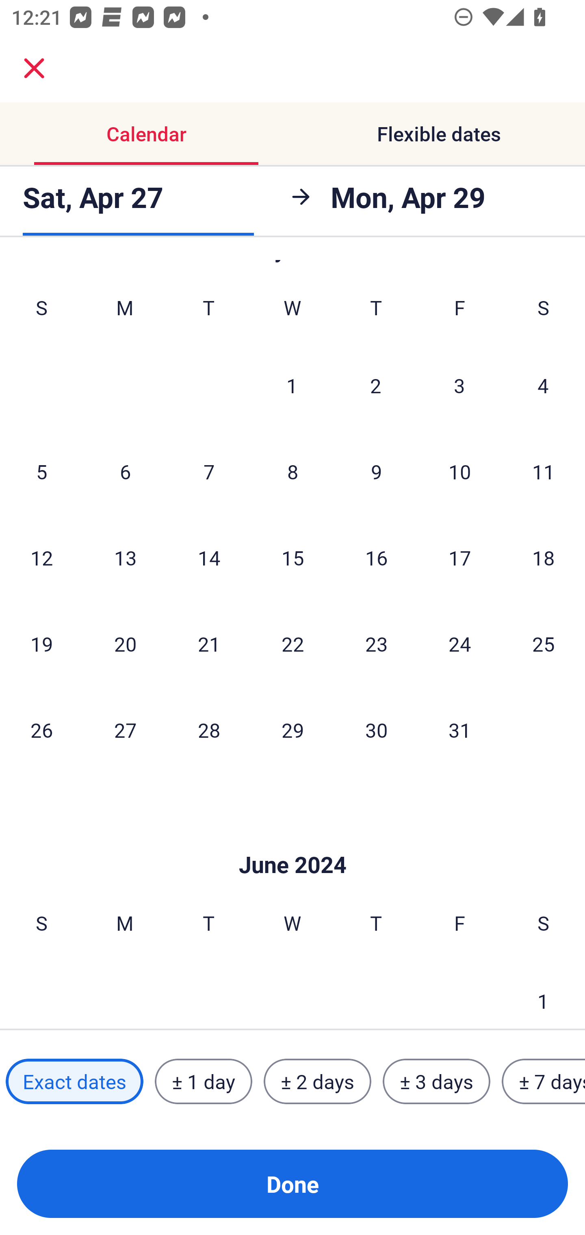  Describe the element at coordinates (292, 385) in the screenshot. I see `1 Wednesday, May 1, 2024` at that location.